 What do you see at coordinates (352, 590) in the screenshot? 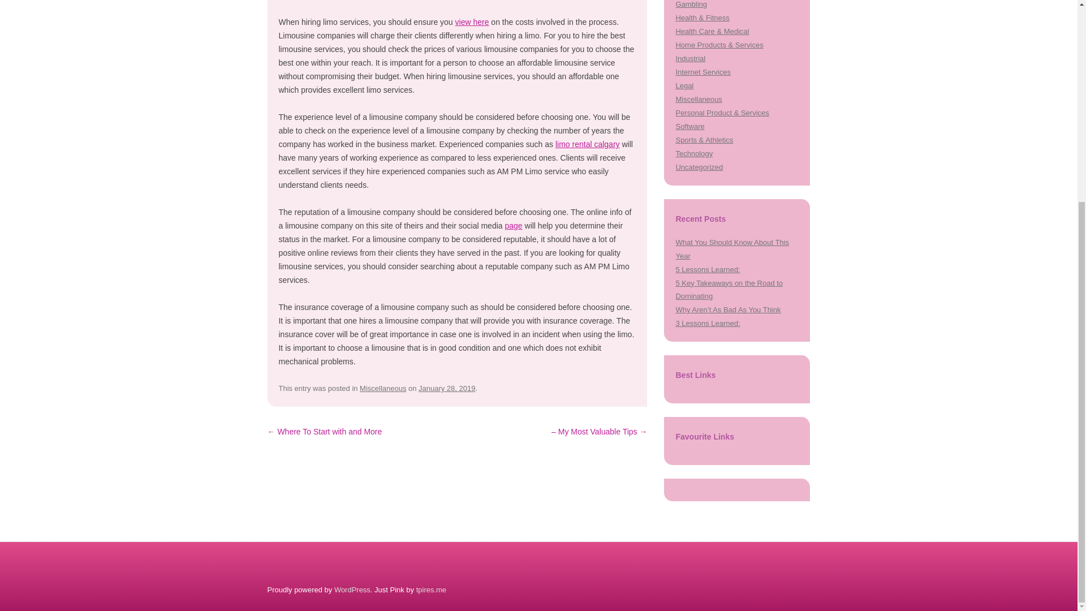
I see `Semantic Personal Publishing Platform` at bounding box center [352, 590].